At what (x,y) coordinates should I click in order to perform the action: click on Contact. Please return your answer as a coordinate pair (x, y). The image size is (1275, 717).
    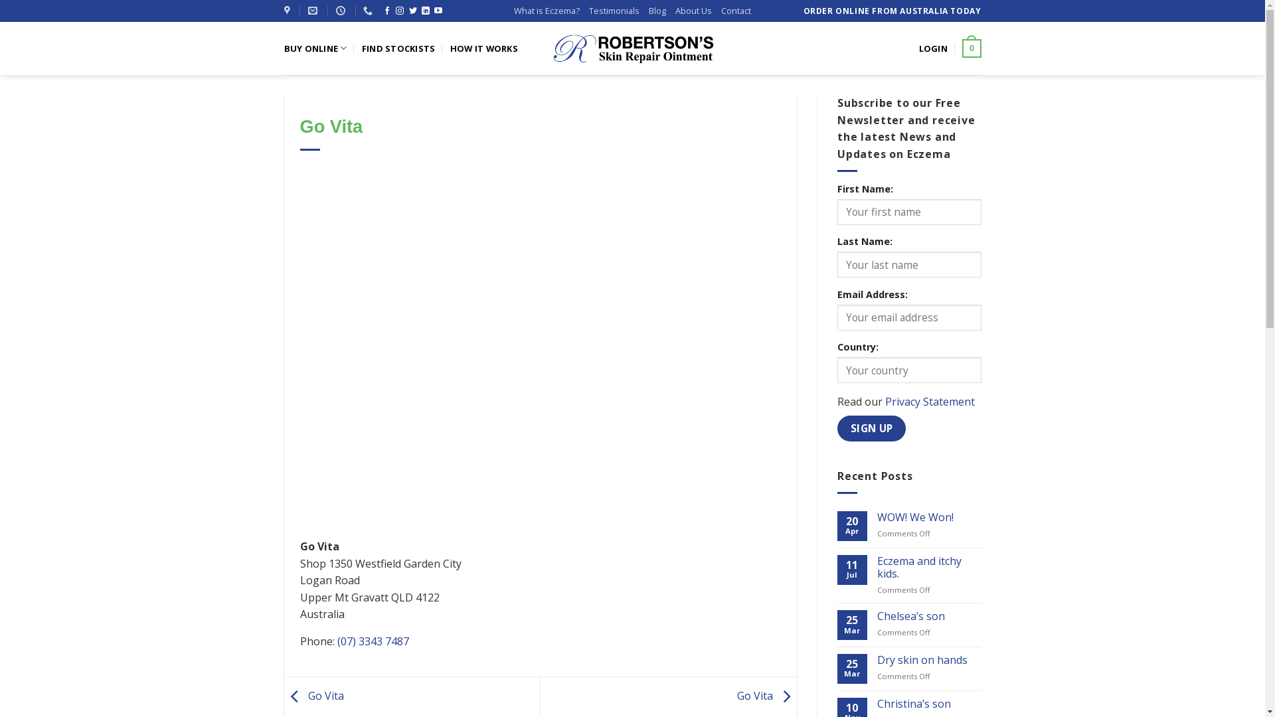
    Looking at the image, I should click on (736, 11).